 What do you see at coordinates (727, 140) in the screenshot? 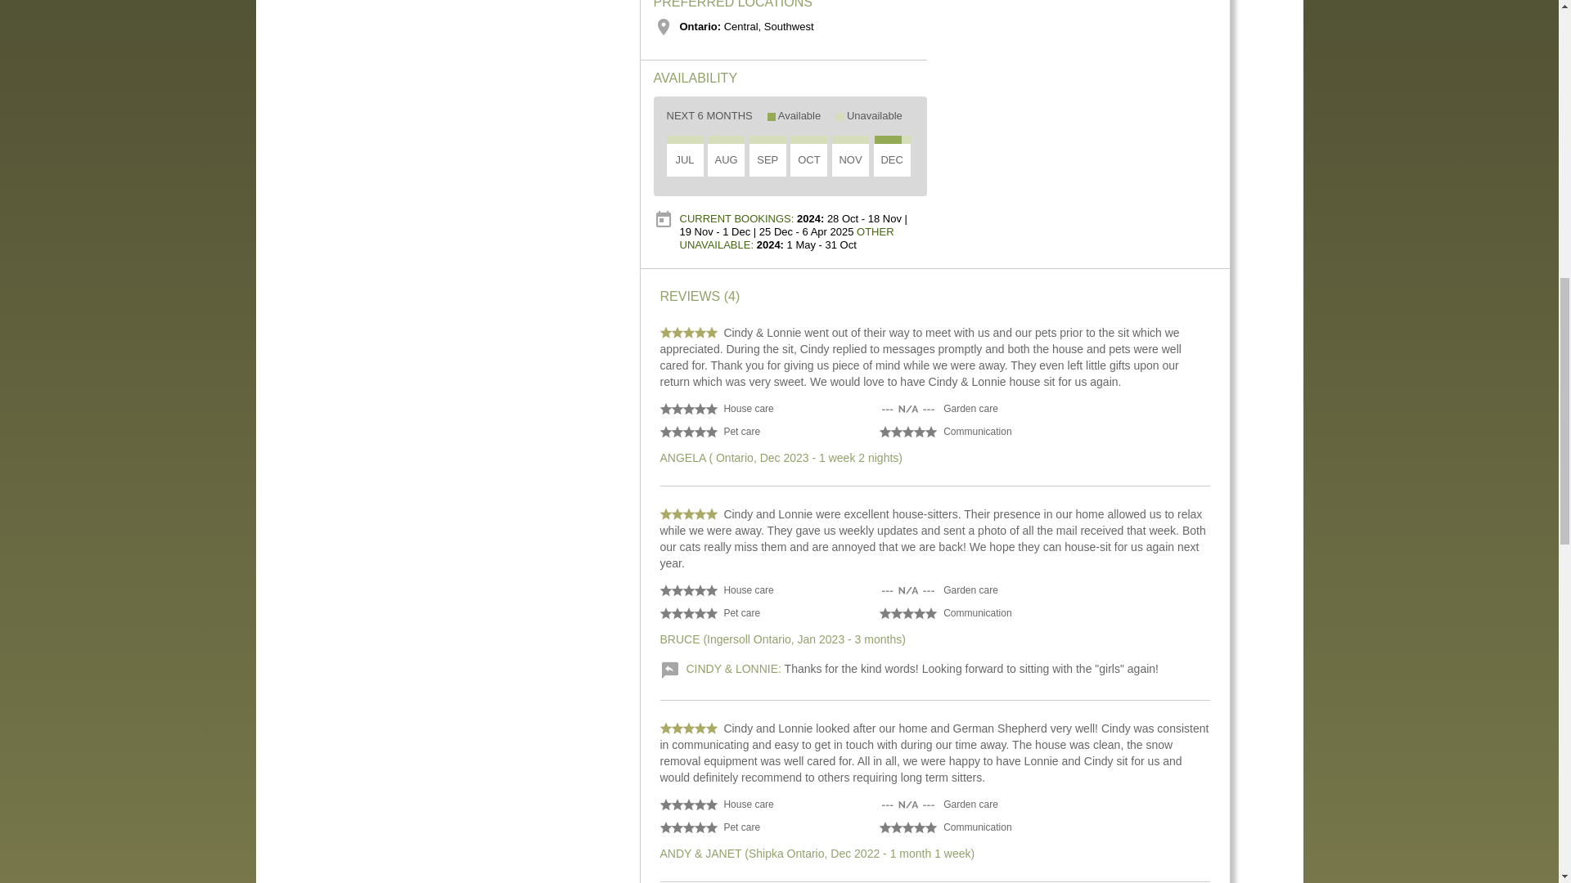
I see `1 May to 31 Oct` at bounding box center [727, 140].